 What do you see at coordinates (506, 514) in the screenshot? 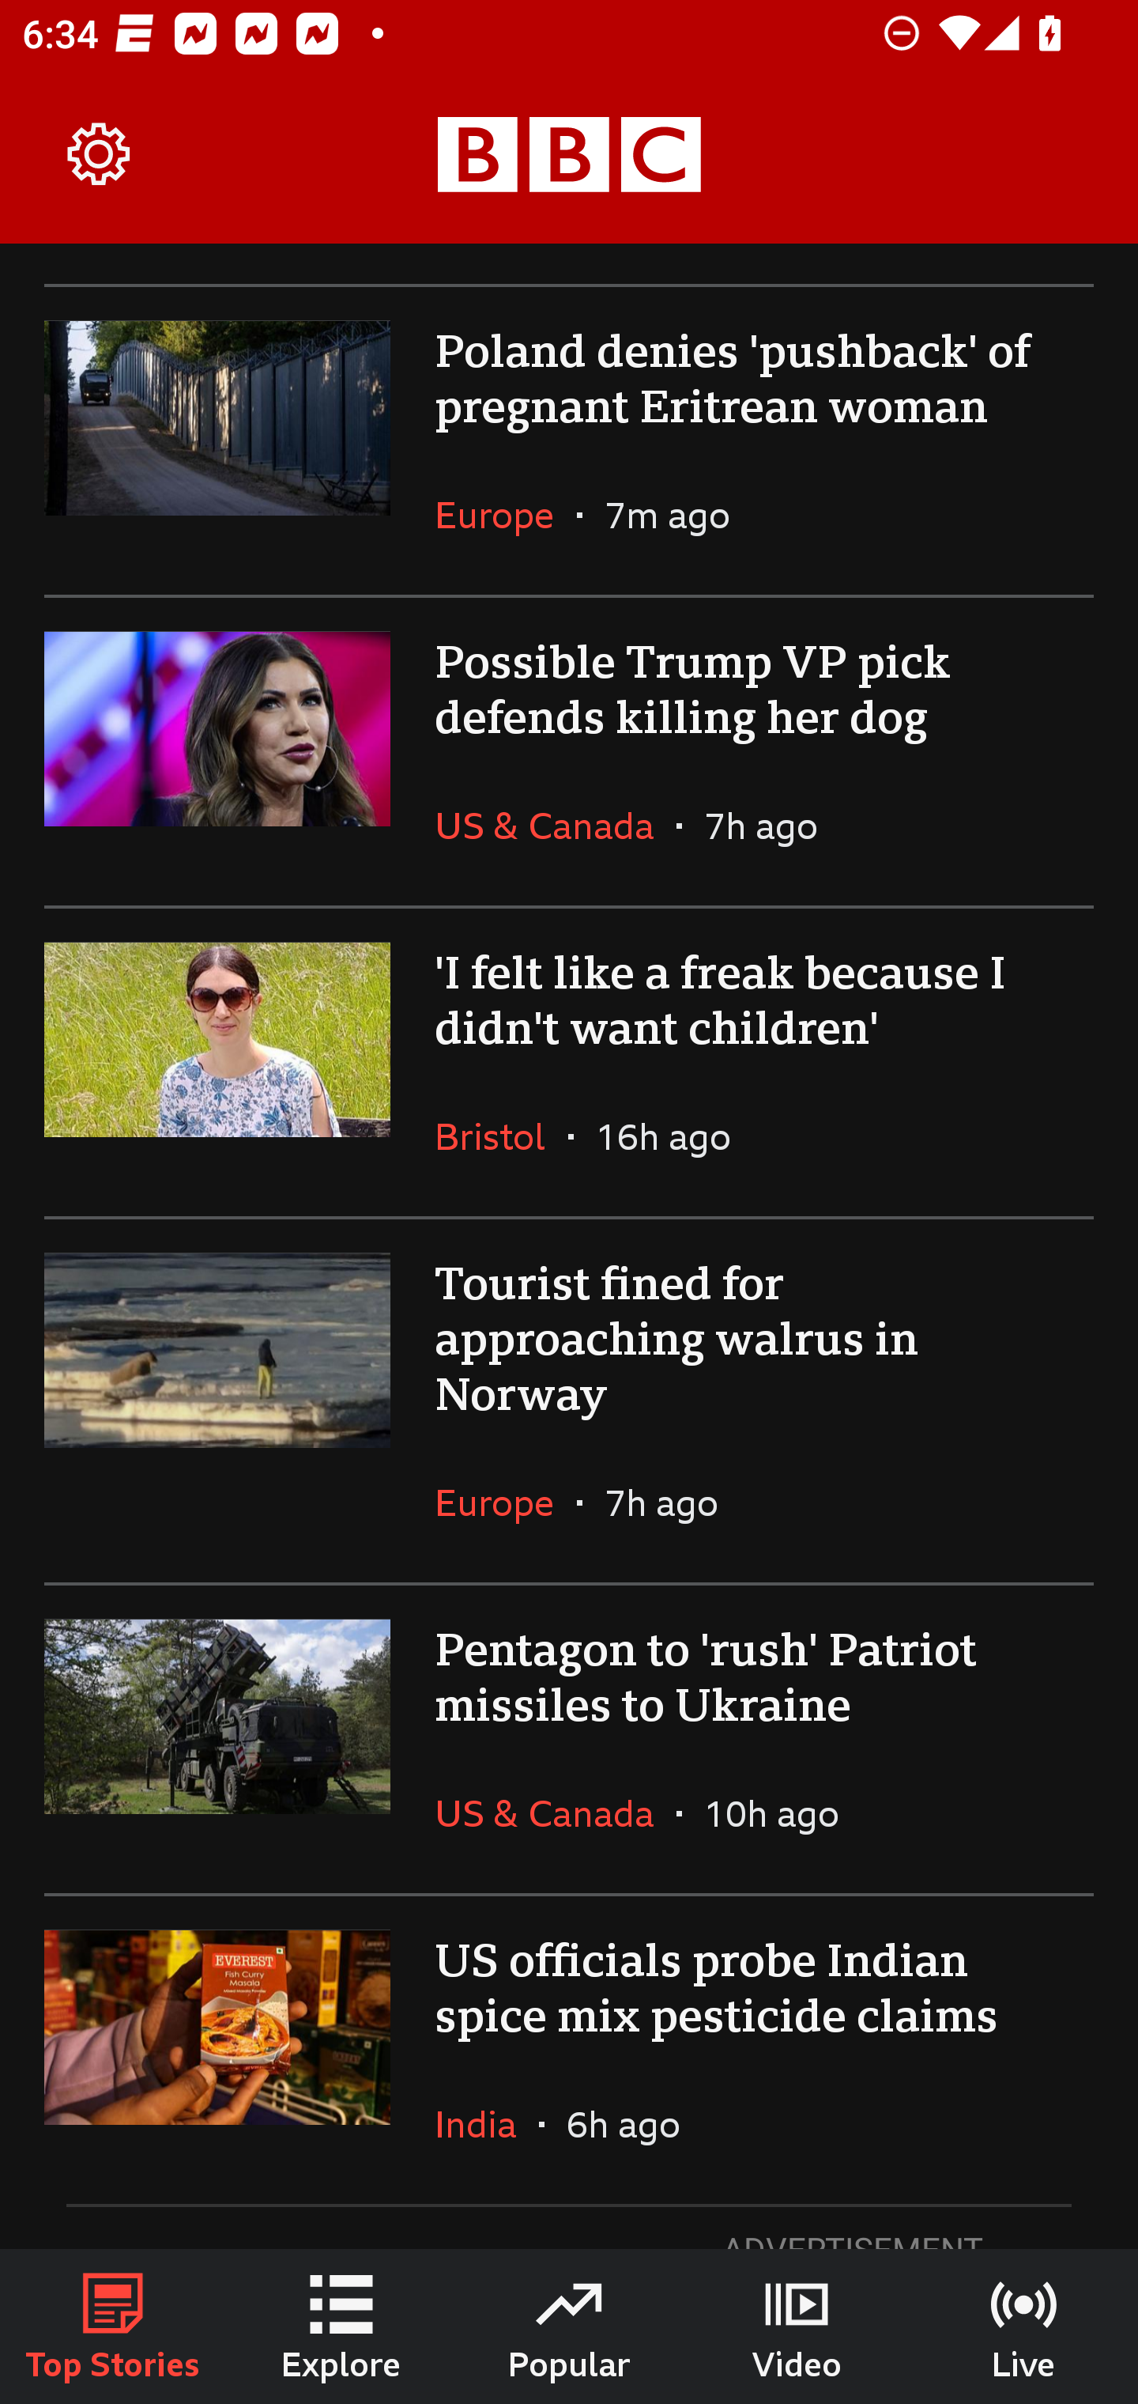
I see `Europe In the section Europe` at bounding box center [506, 514].